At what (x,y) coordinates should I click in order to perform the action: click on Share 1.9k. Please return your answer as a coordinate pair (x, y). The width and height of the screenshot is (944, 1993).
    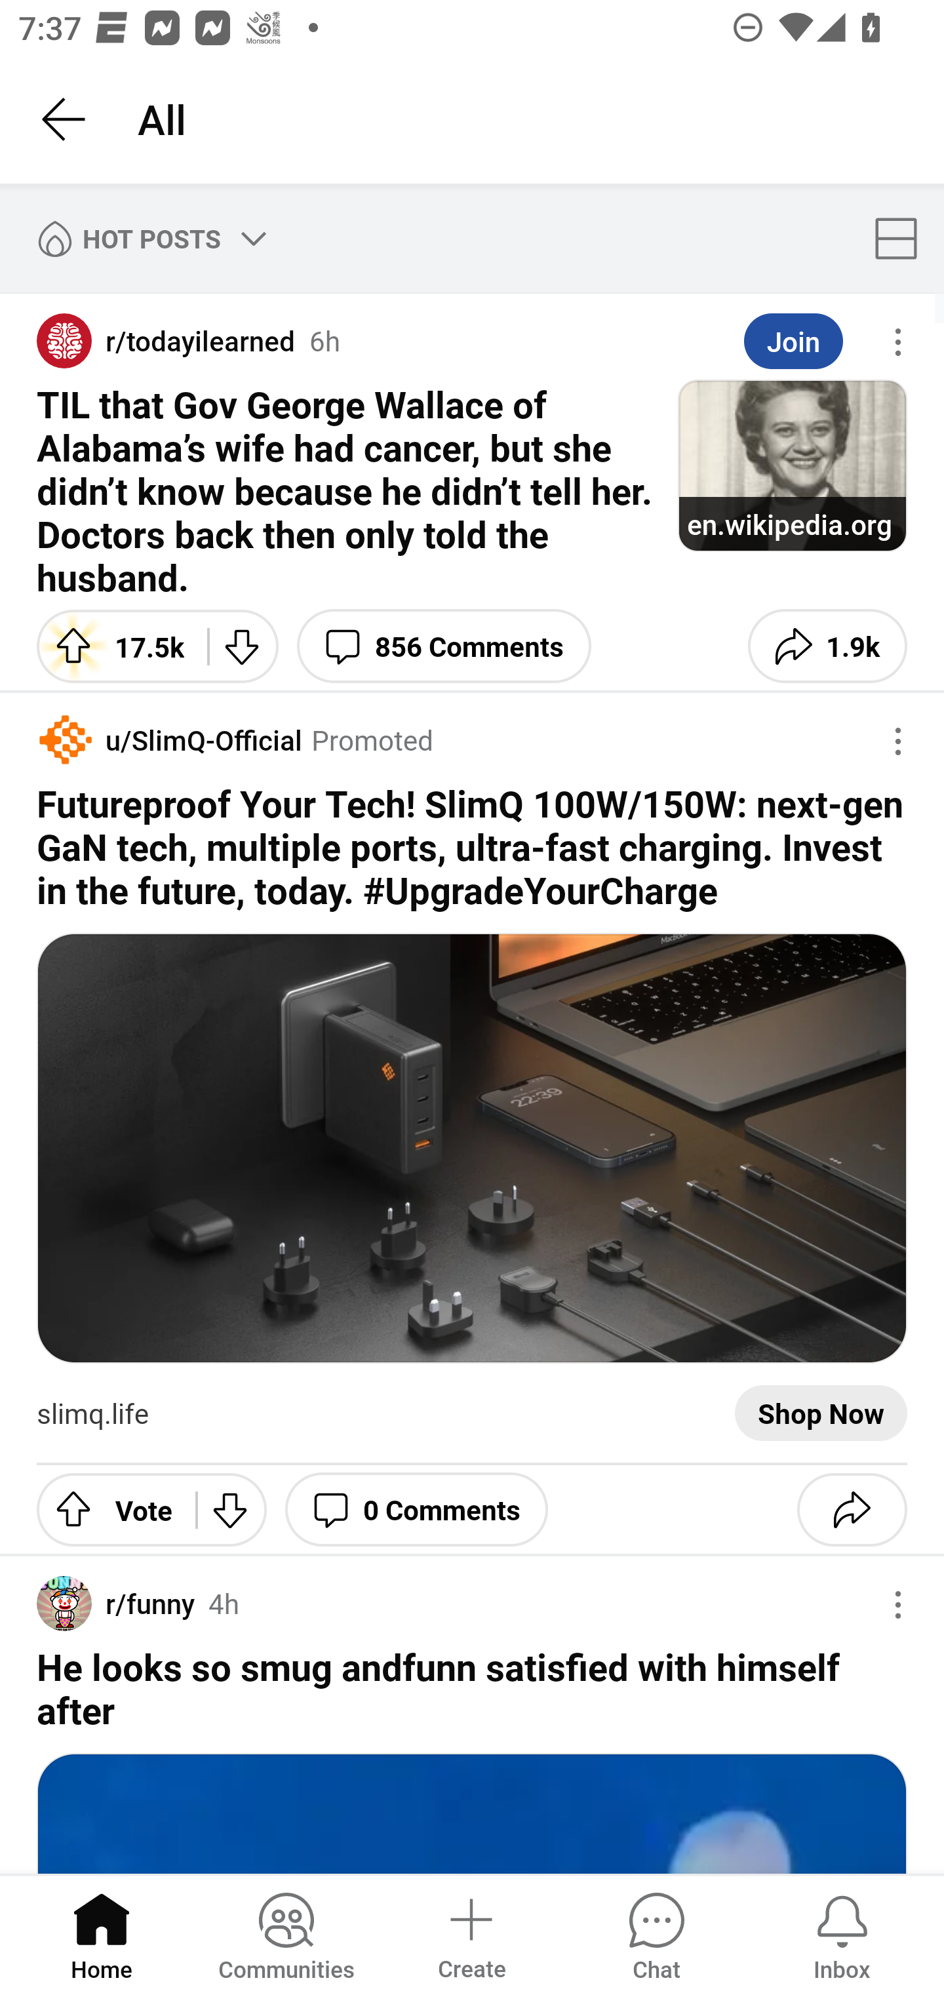
    Looking at the image, I should click on (827, 645).